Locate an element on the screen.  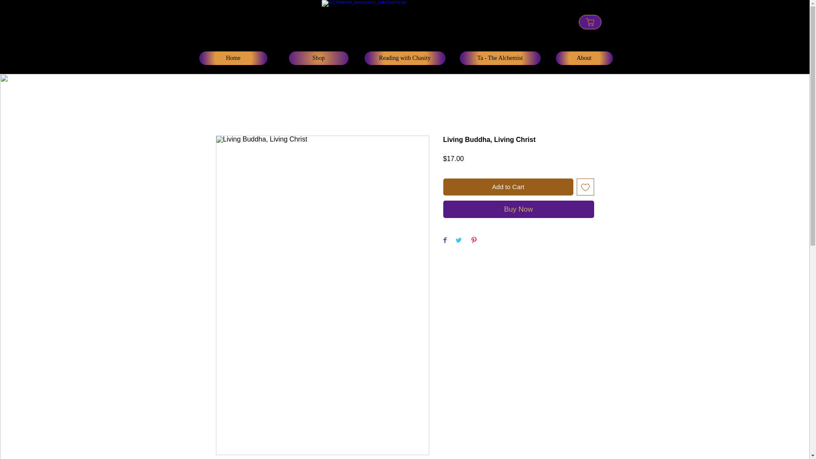
Ta - The Alchemist is located at coordinates (499, 58).